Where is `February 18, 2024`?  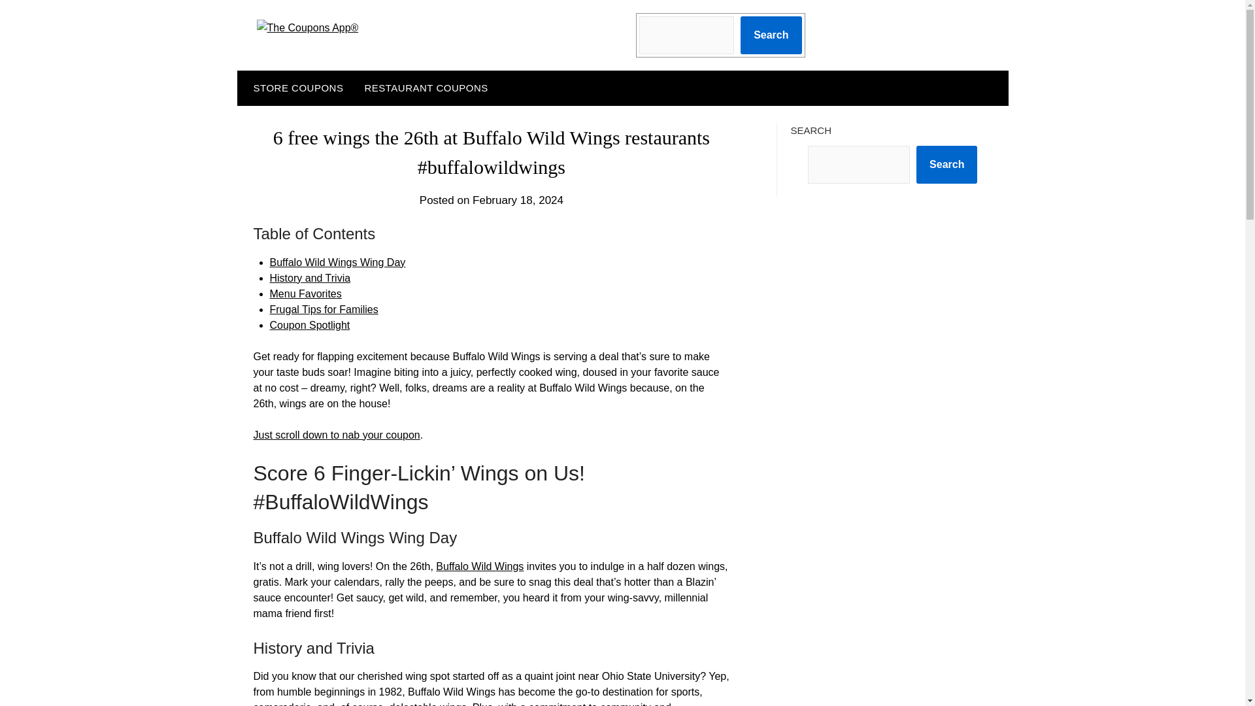
February 18, 2024 is located at coordinates (518, 200).